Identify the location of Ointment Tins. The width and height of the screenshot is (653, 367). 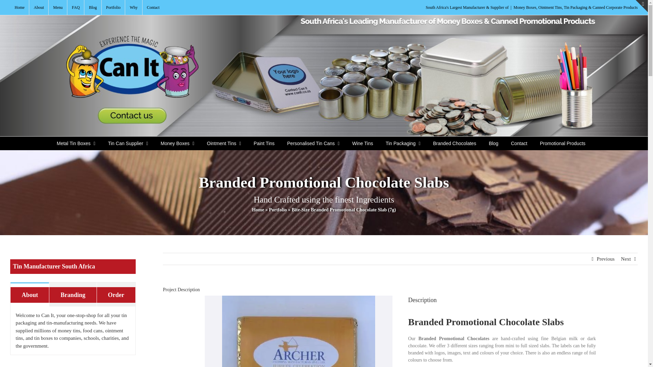
(224, 143).